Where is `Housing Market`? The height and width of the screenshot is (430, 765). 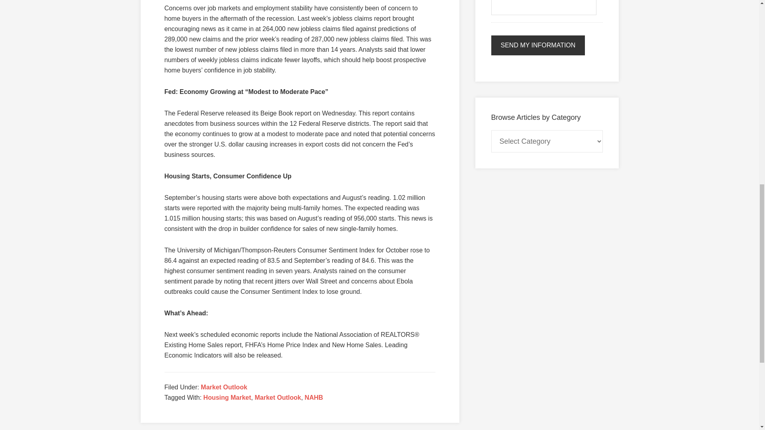
Housing Market is located at coordinates (227, 397).